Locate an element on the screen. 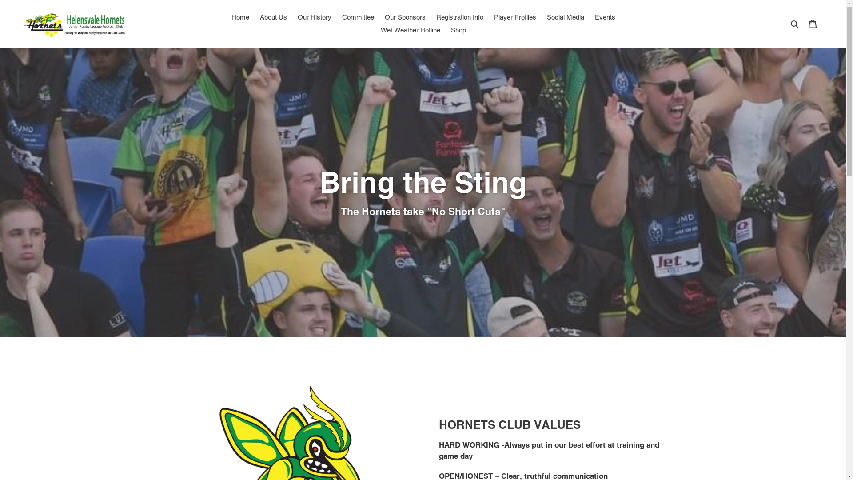 The height and width of the screenshot is (480, 853). Wet Weather Hotline is located at coordinates (410, 30).